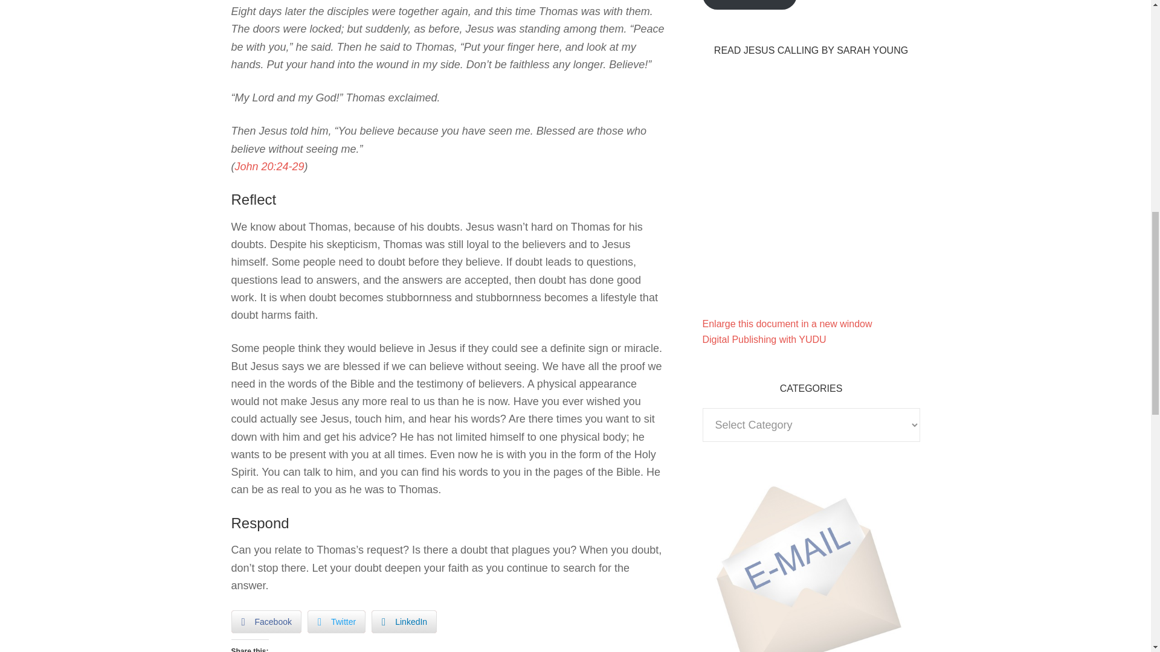  What do you see at coordinates (787, 324) in the screenshot?
I see `Enlarge this document in a new window` at bounding box center [787, 324].